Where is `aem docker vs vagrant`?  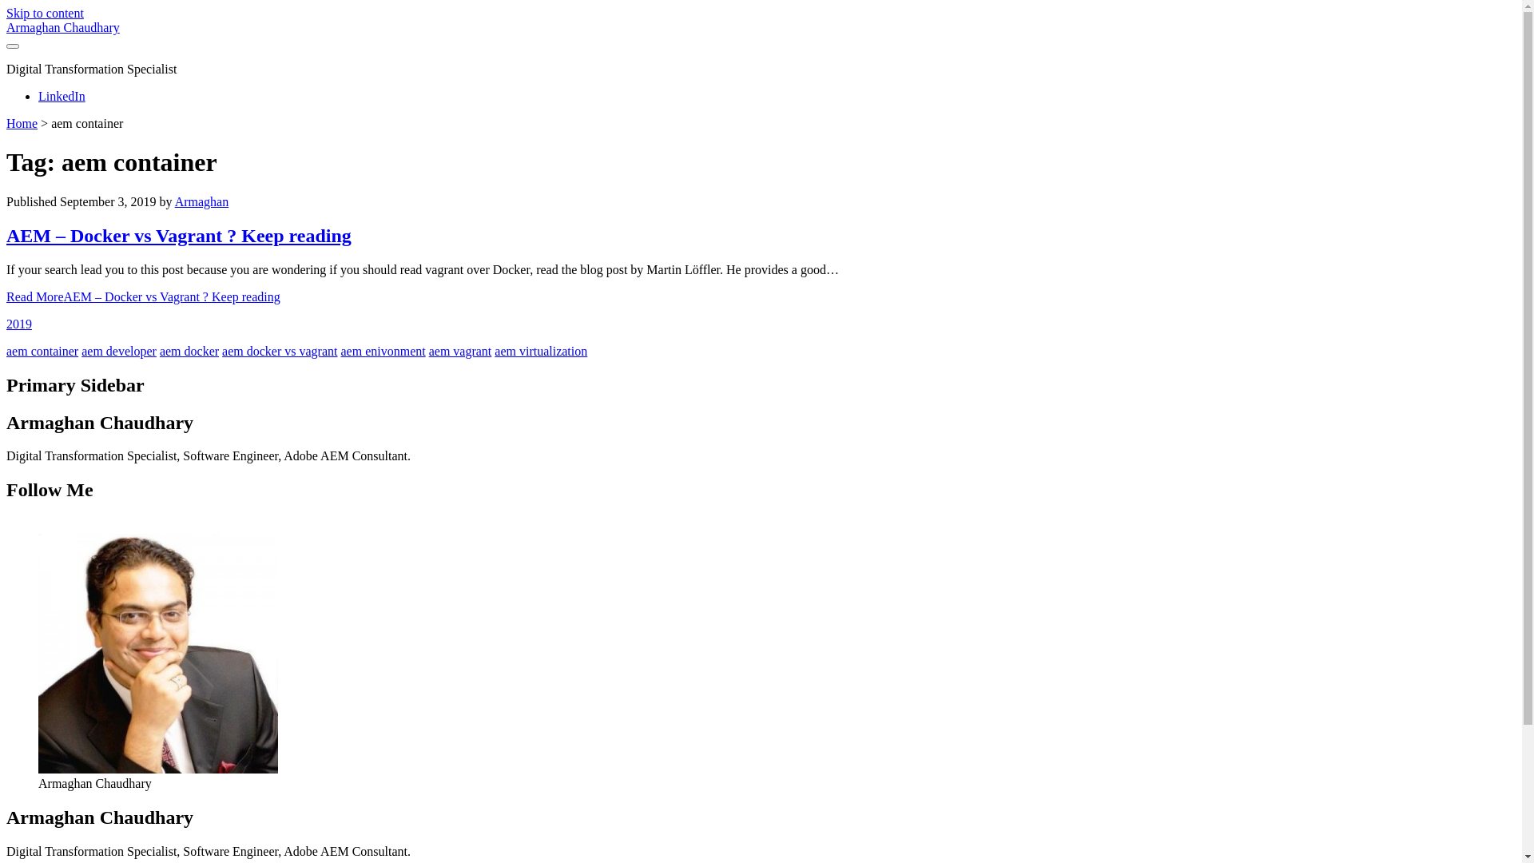
aem docker vs vagrant is located at coordinates (280, 352).